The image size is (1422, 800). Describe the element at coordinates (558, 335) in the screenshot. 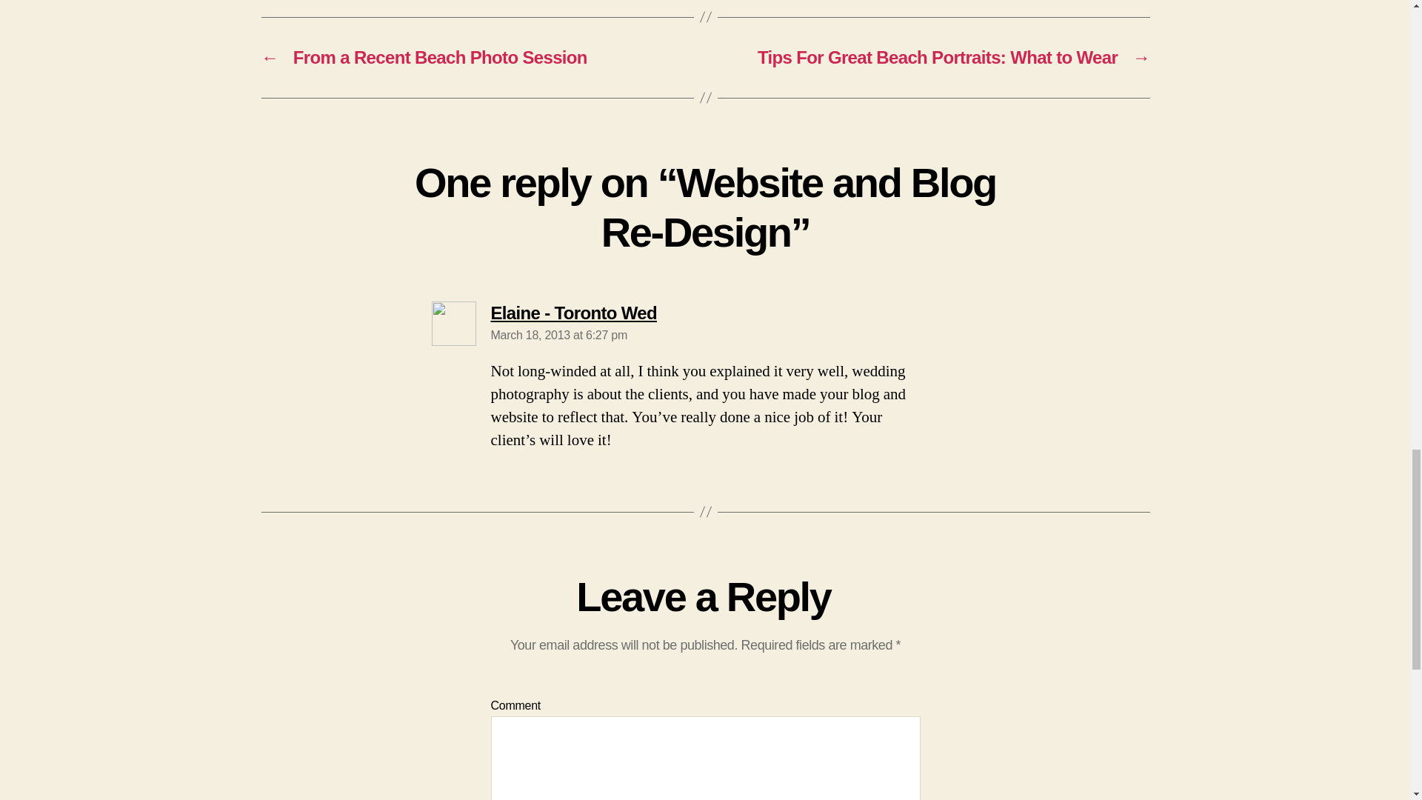

I see `March 18, 2013 at 6:27 pm` at that location.